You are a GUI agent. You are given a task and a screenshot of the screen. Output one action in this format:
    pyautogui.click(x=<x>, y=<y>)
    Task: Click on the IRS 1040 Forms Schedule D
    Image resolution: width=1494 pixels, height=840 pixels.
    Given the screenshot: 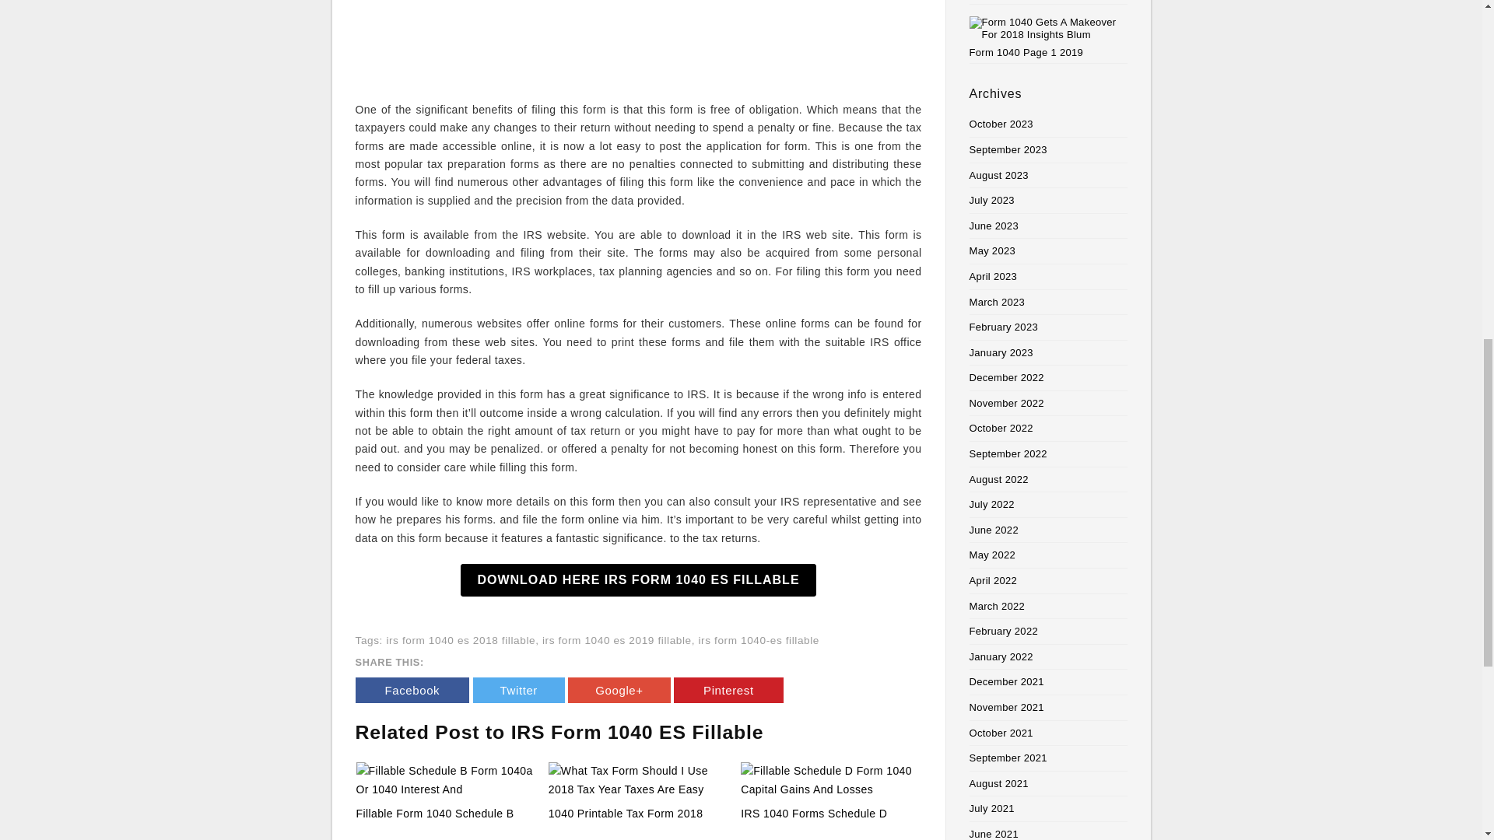 What is the action you would take?
    pyautogui.click(x=830, y=780)
    